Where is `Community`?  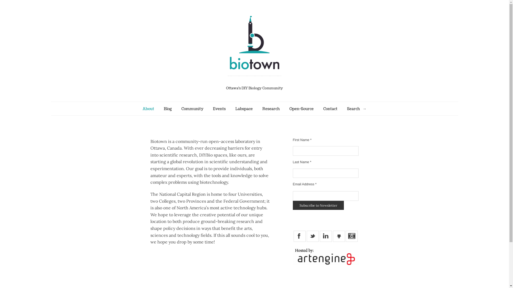
Community is located at coordinates (192, 109).